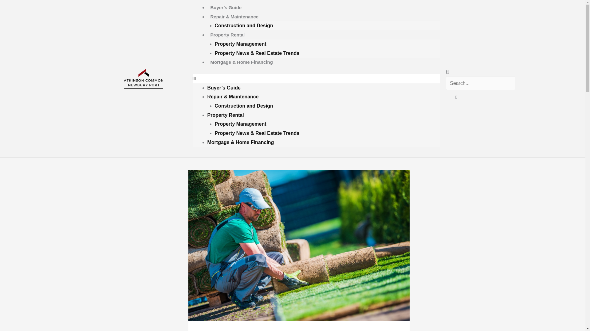 Image resolution: width=590 pixels, height=331 pixels. Describe the element at coordinates (240, 124) in the screenshot. I see `Property Management` at that location.